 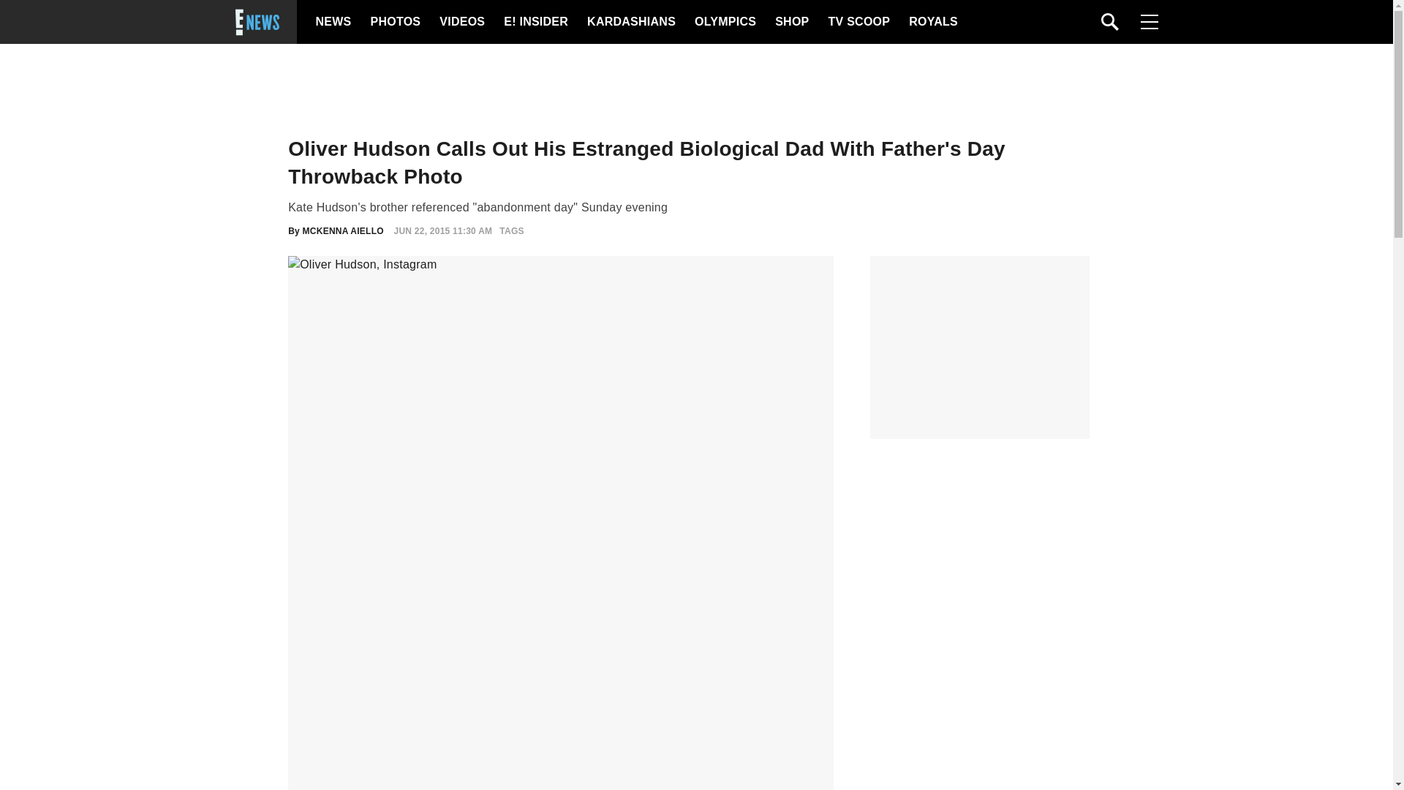 I want to click on MCKENNA AIELLO, so click(x=343, y=230).